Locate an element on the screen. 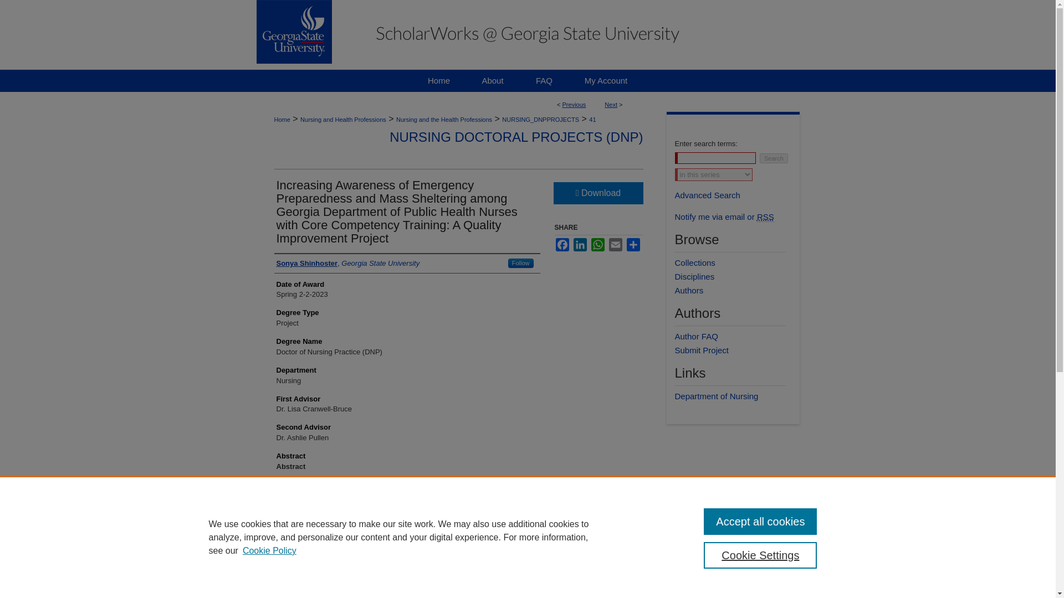  Nursing and the Health Professions is located at coordinates (443, 120).